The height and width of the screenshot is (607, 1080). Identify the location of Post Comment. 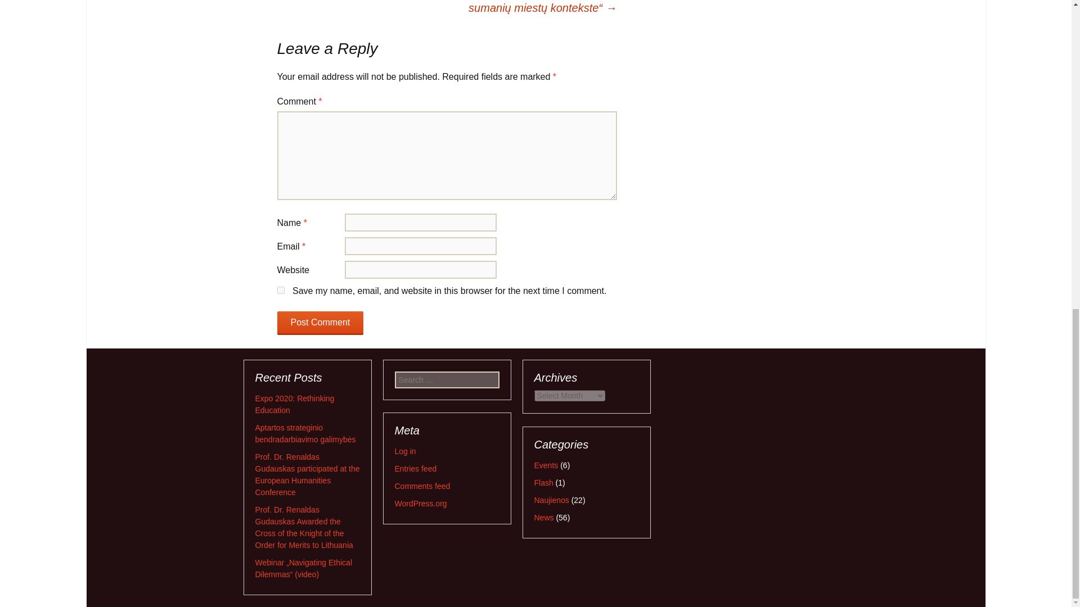
(319, 323).